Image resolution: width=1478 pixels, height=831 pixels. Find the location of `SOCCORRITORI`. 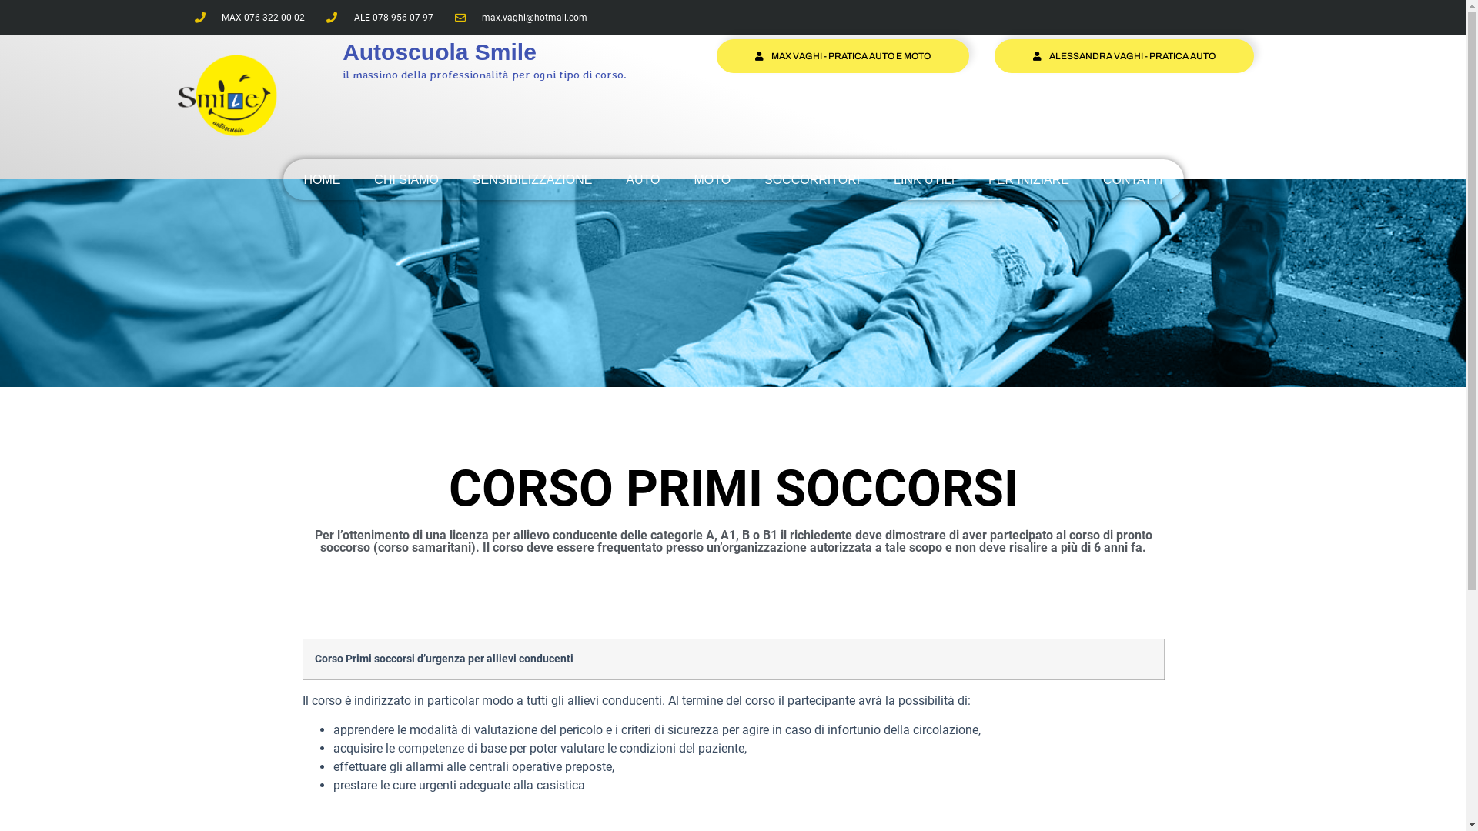

SOCCORRITORI is located at coordinates (812, 180).